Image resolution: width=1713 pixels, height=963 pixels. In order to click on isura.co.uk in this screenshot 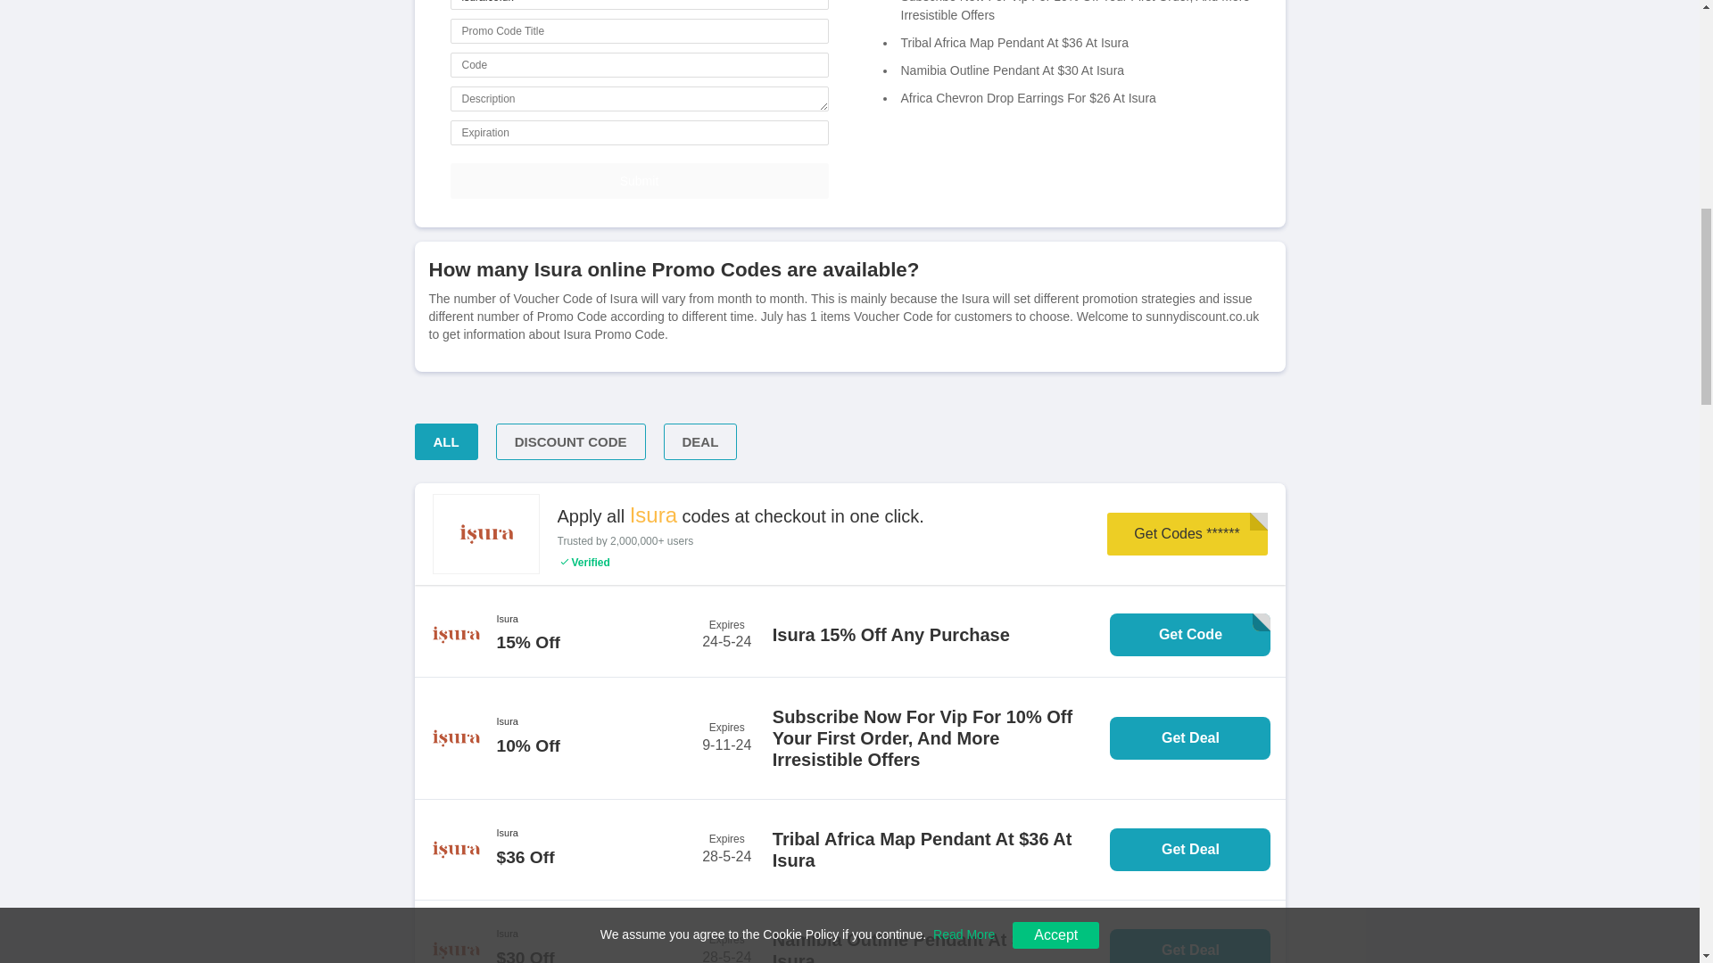, I will do `click(638, 4)`.